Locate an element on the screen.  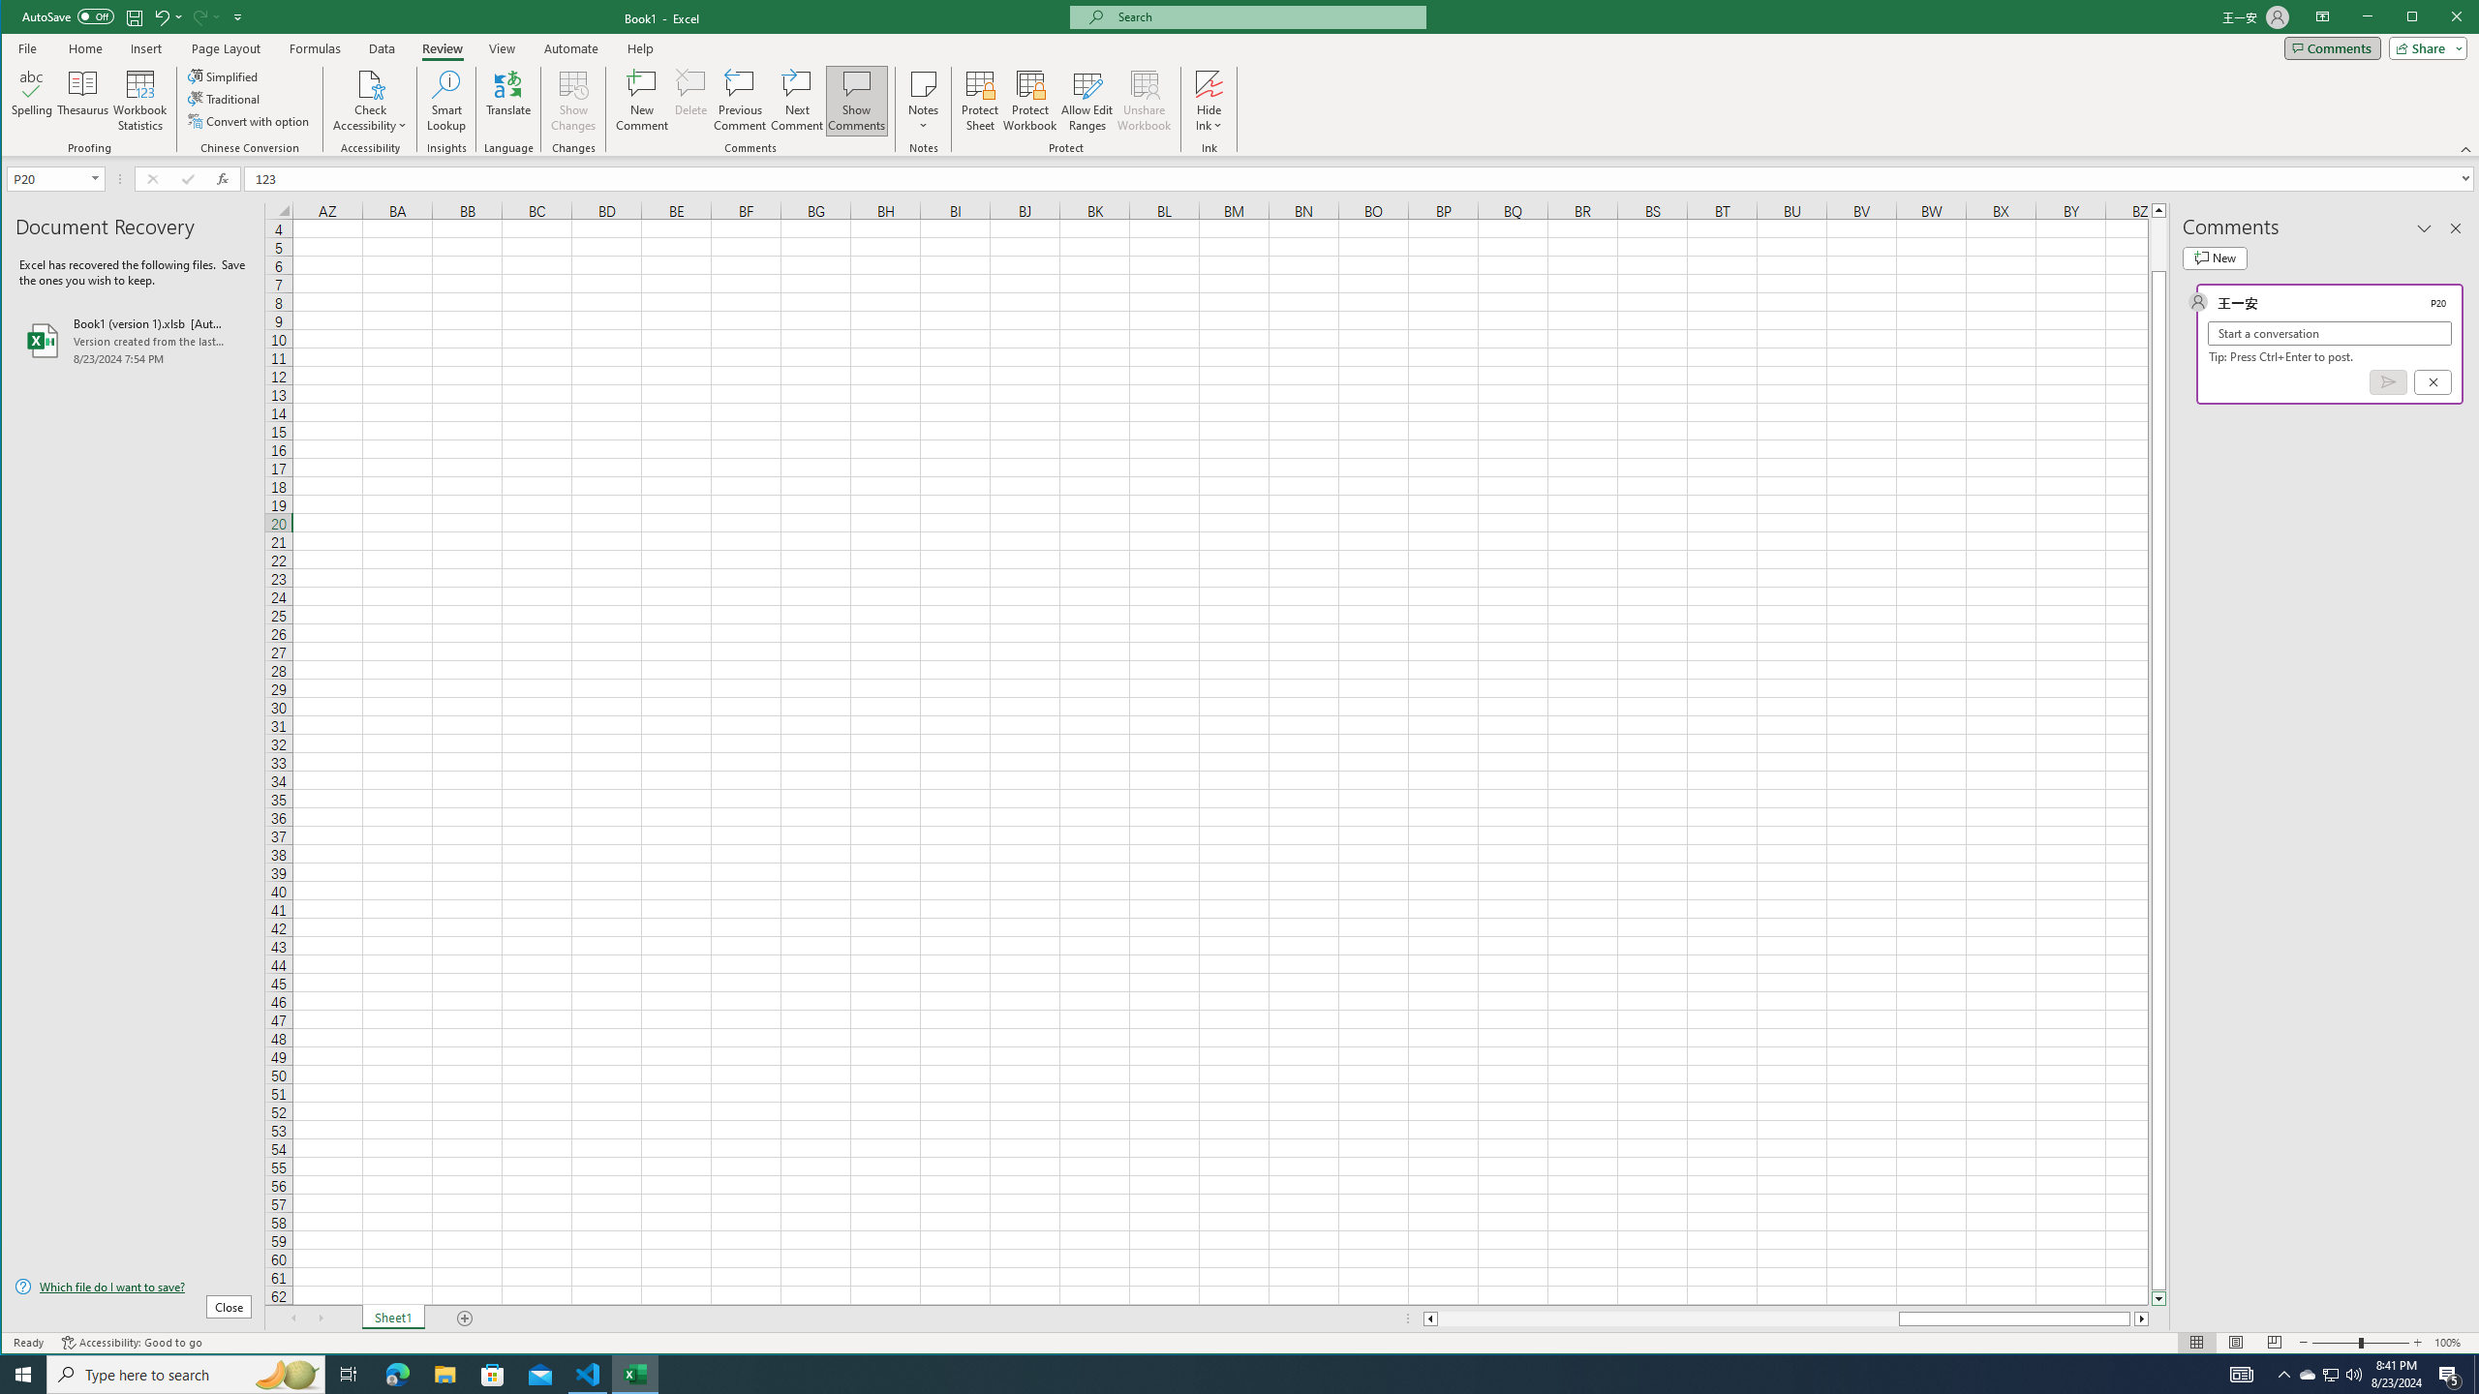
Smart Lookup is located at coordinates (445, 101).